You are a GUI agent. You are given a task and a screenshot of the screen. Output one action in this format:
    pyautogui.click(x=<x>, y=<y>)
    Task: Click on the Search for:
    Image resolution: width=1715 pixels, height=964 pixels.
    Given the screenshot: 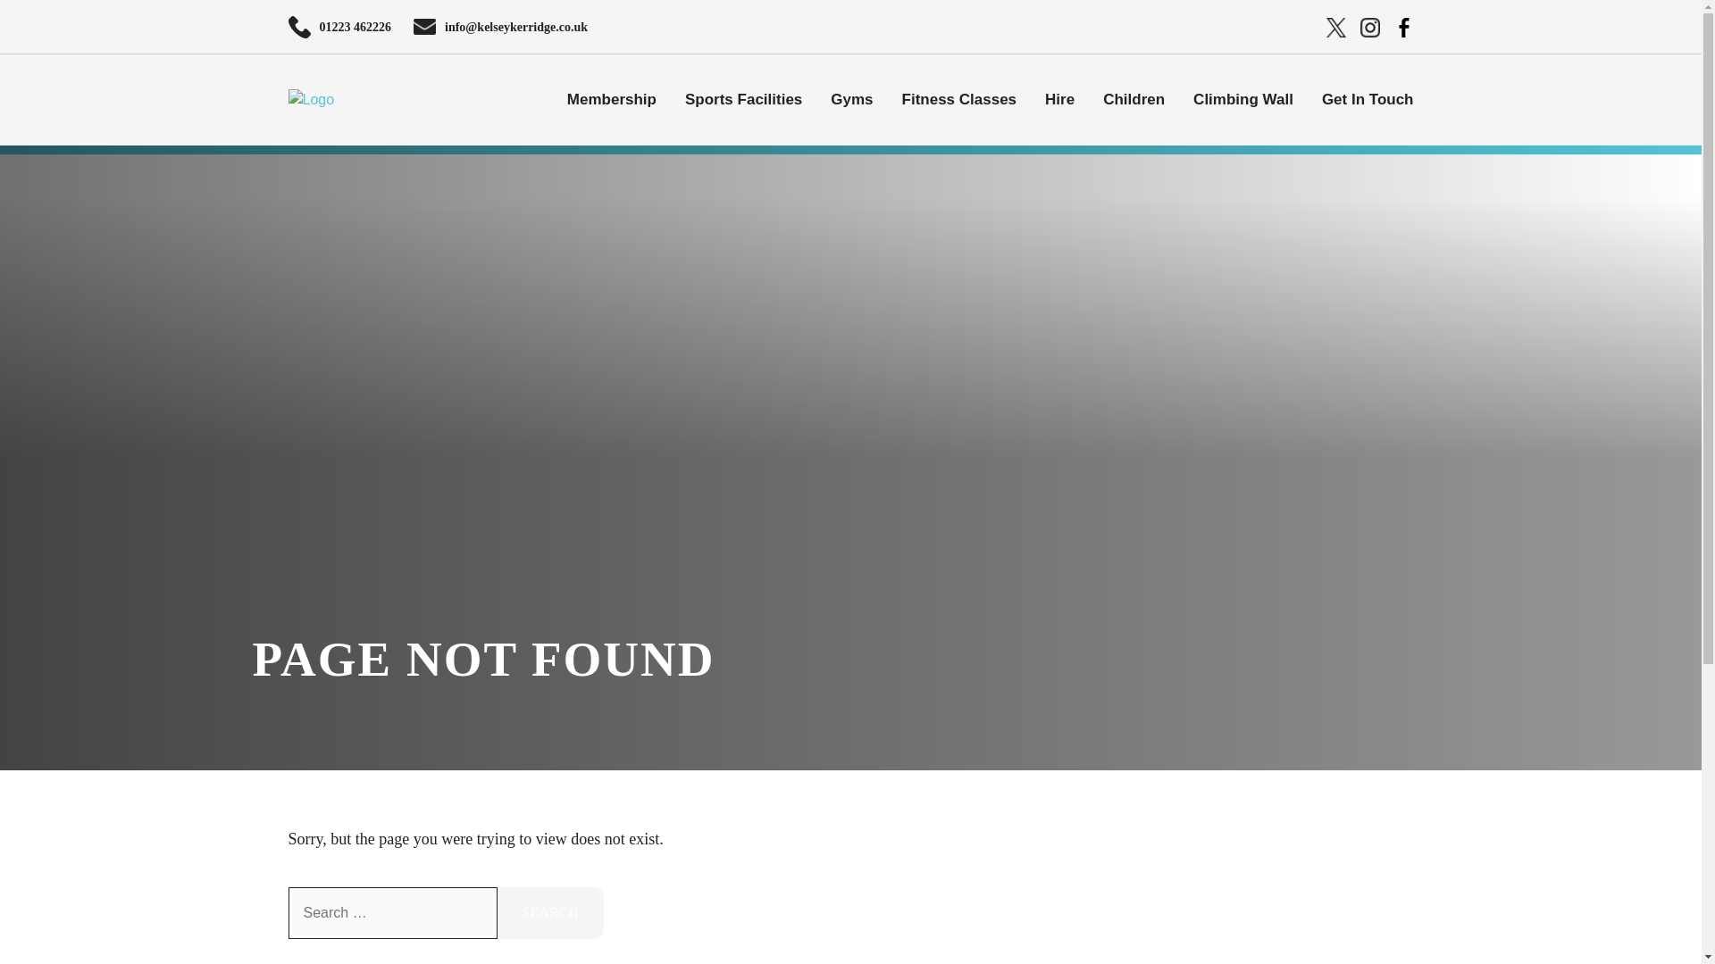 What is the action you would take?
    pyautogui.click(x=392, y=912)
    